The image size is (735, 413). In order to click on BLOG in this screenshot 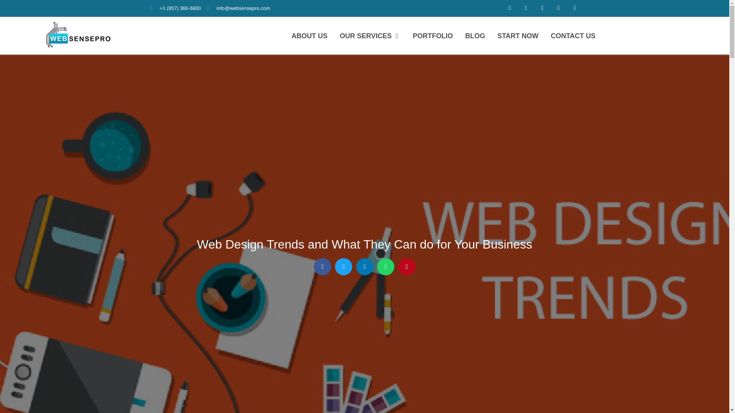, I will do `click(475, 36)`.